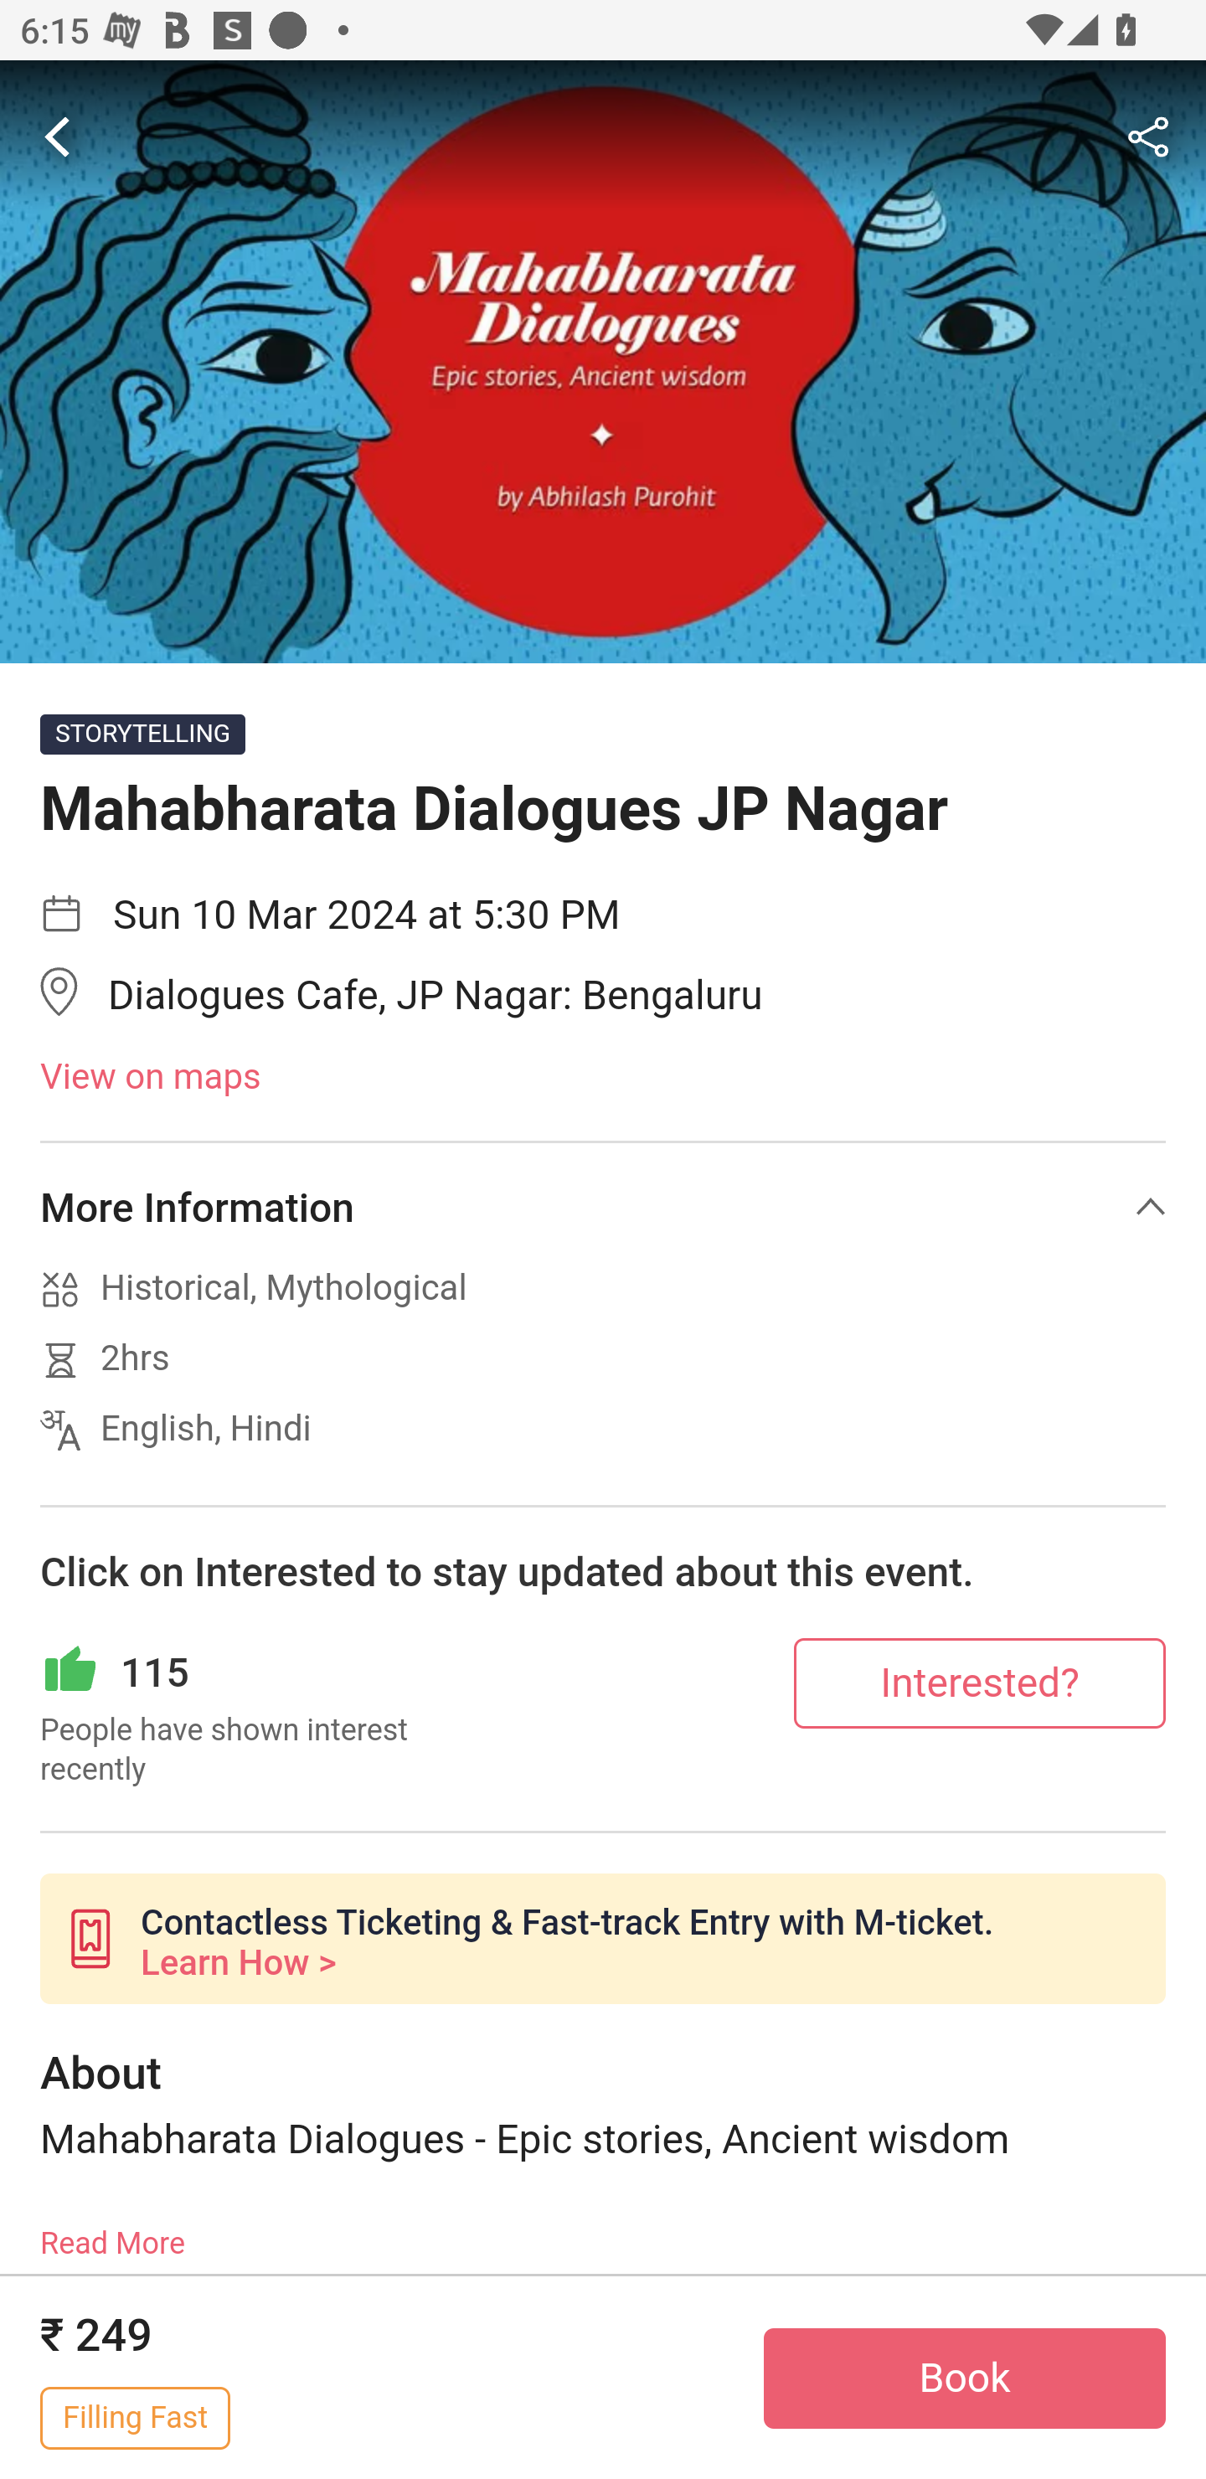 The height and width of the screenshot is (2479, 1206). I want to click on View on maps, so click(603, 1078).